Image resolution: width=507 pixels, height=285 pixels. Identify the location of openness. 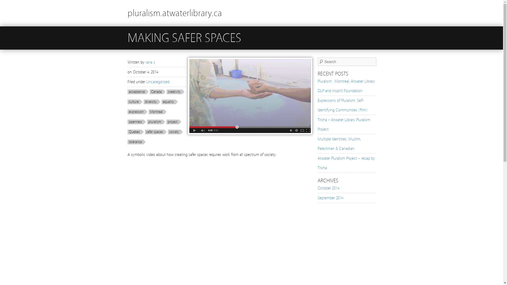
(137, 122).